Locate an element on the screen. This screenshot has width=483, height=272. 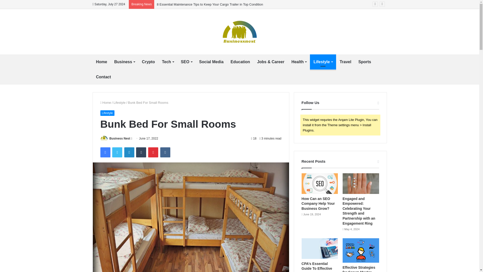
Travel is located at coordinates (345, 62).